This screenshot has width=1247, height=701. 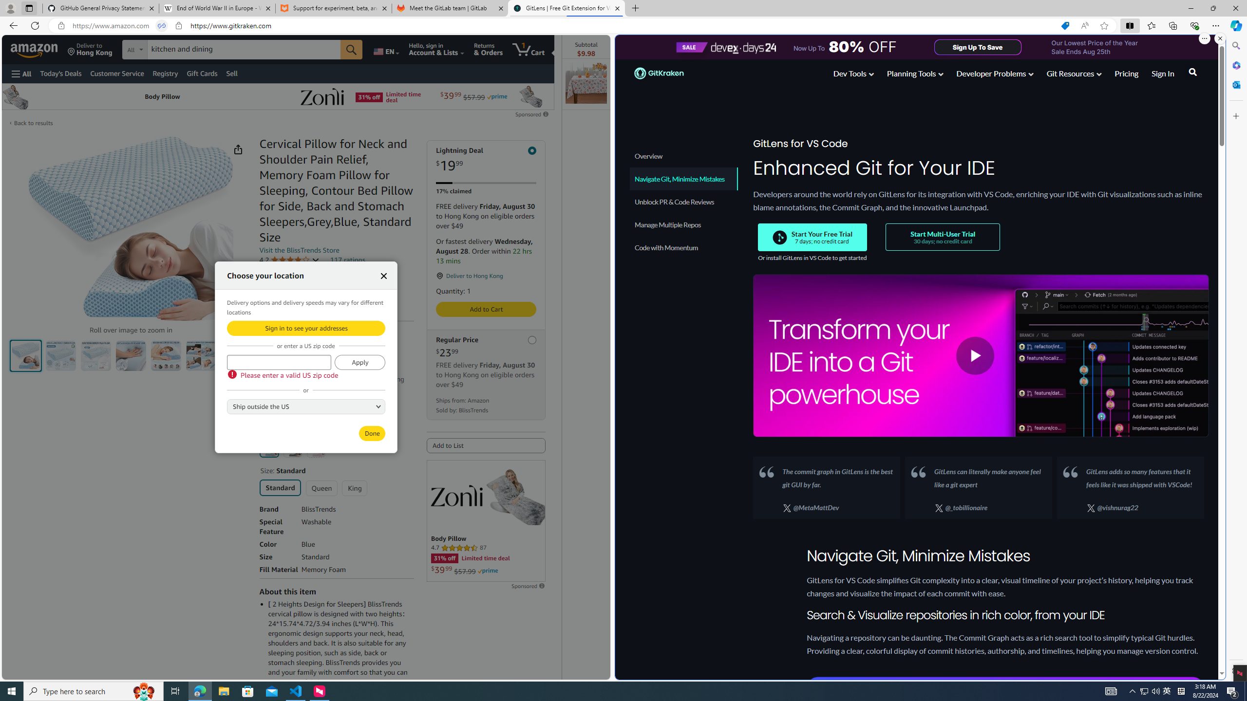 I want to click on Visit the BlissTrends Store, so click(x=299, y=250).